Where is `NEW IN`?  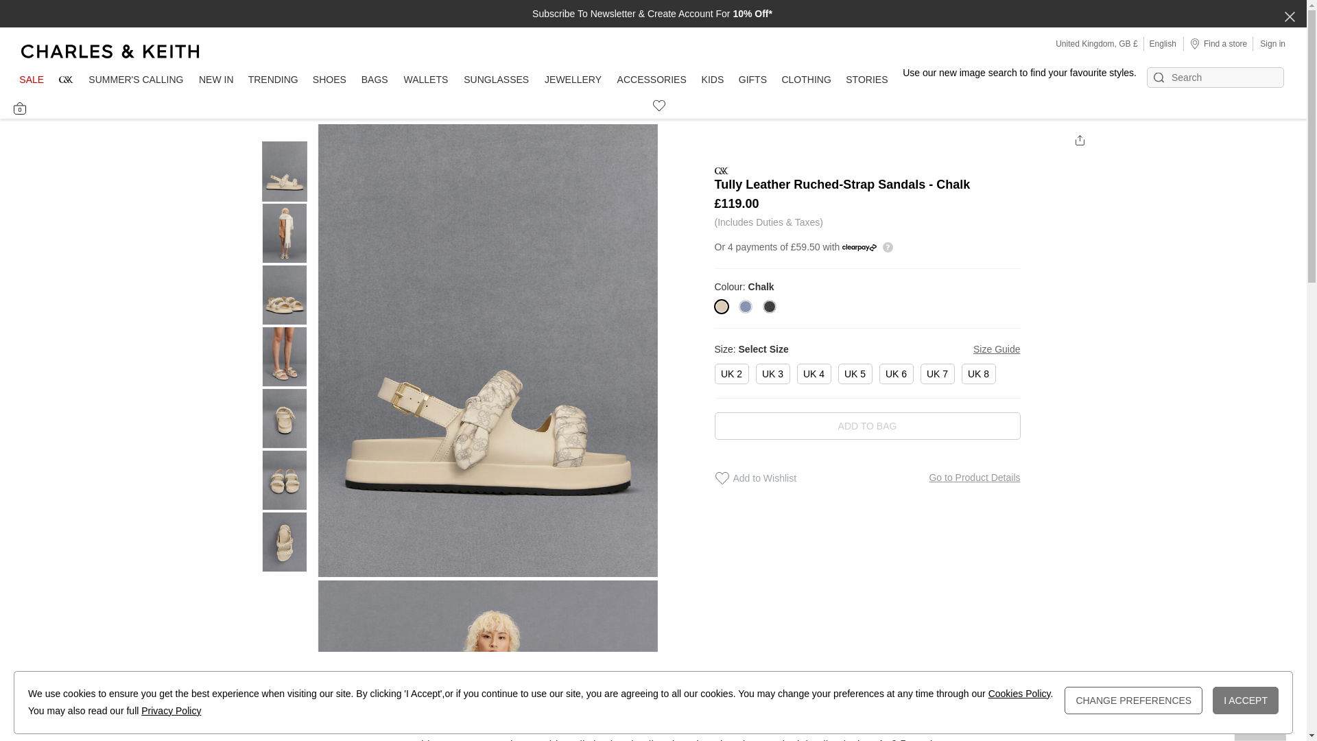
NEW IN is located at coordinates (215, 80).